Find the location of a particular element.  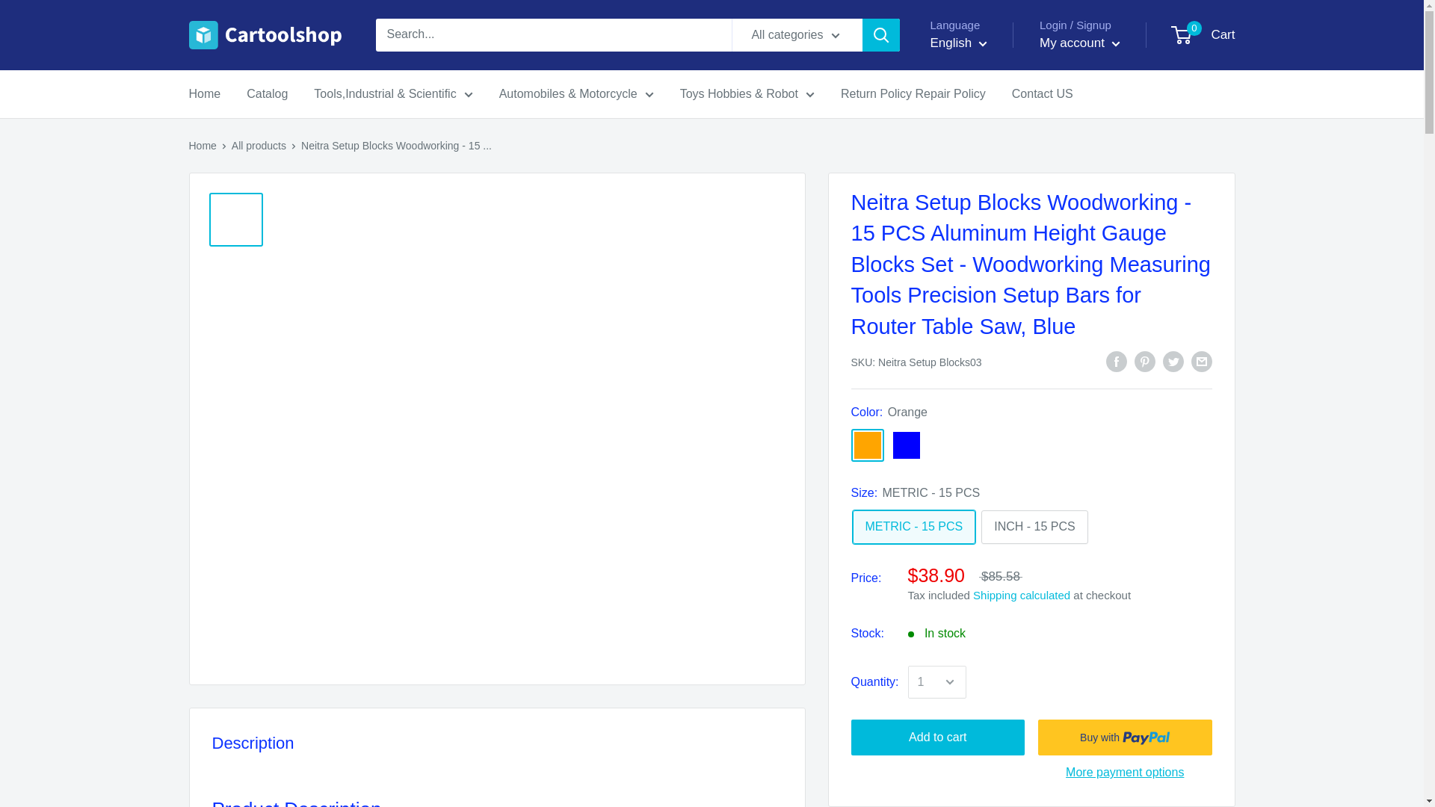

INCH - 15 PCS is located at coordinates (1034, 526).